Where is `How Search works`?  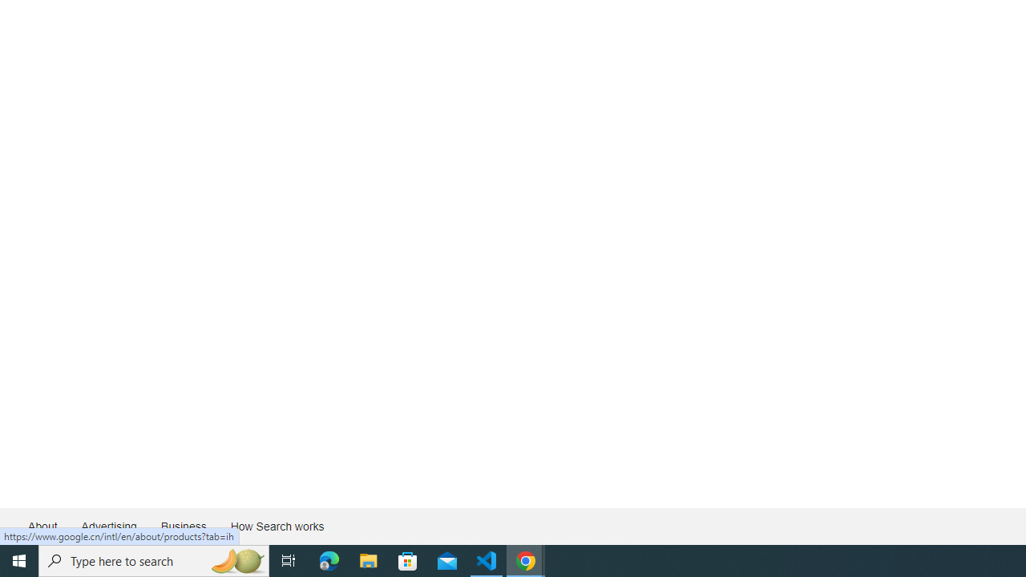 How Search works is located at coordinates (277, 526).